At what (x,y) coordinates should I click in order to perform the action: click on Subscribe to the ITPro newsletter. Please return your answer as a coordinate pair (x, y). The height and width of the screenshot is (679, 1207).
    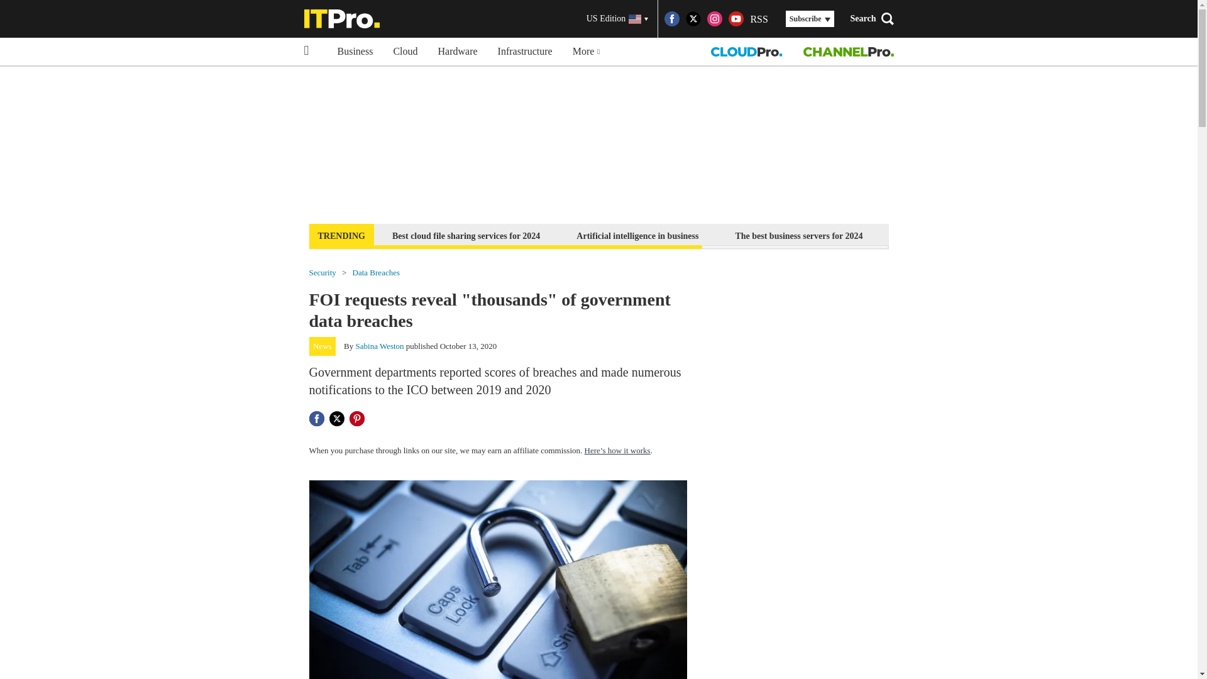
    Looking at the image, I should click on (963, 235).